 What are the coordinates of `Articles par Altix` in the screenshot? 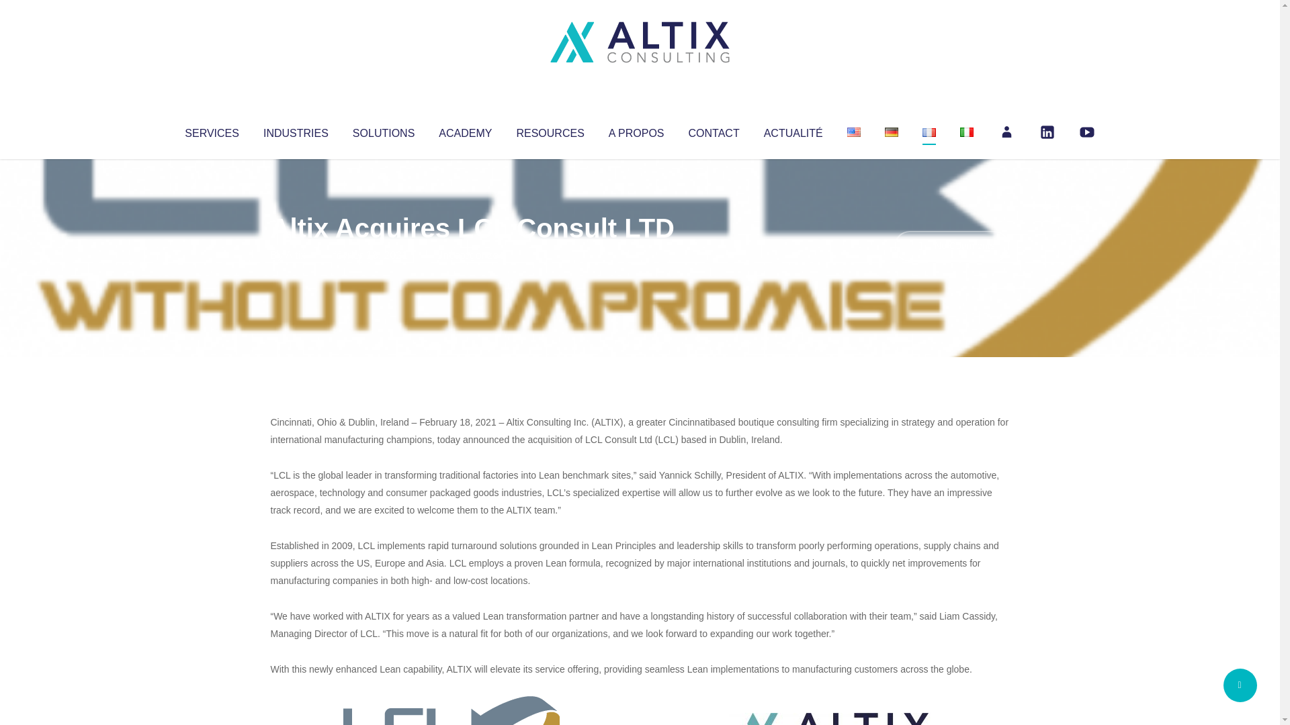 It's located at (296, 255).